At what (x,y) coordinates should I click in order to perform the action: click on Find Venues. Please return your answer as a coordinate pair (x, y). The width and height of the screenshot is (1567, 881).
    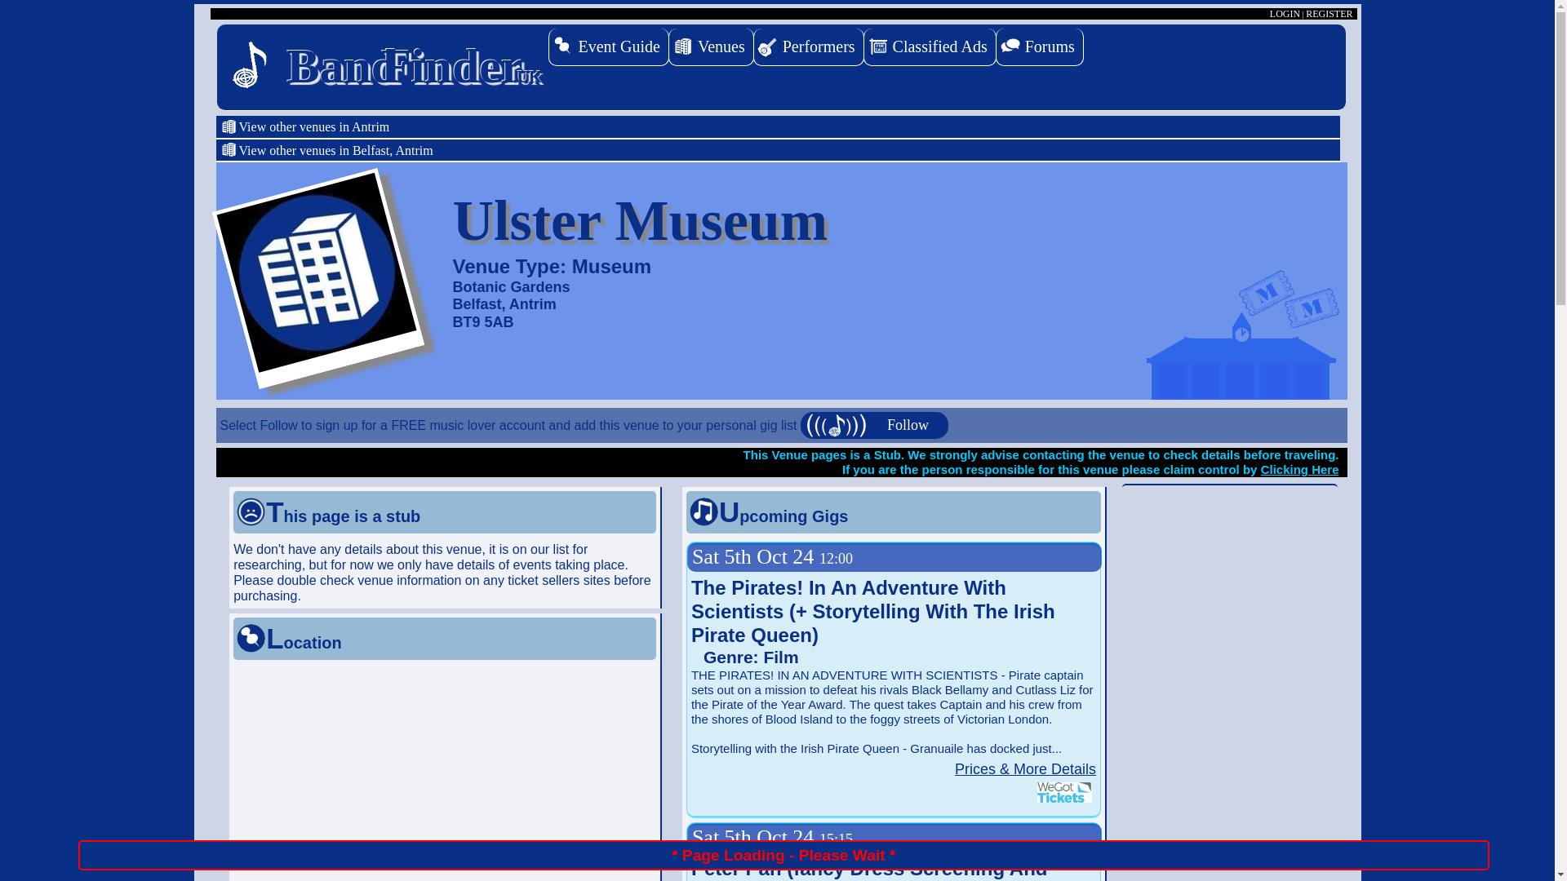
    Looking at the image, I should click on (711, 47).